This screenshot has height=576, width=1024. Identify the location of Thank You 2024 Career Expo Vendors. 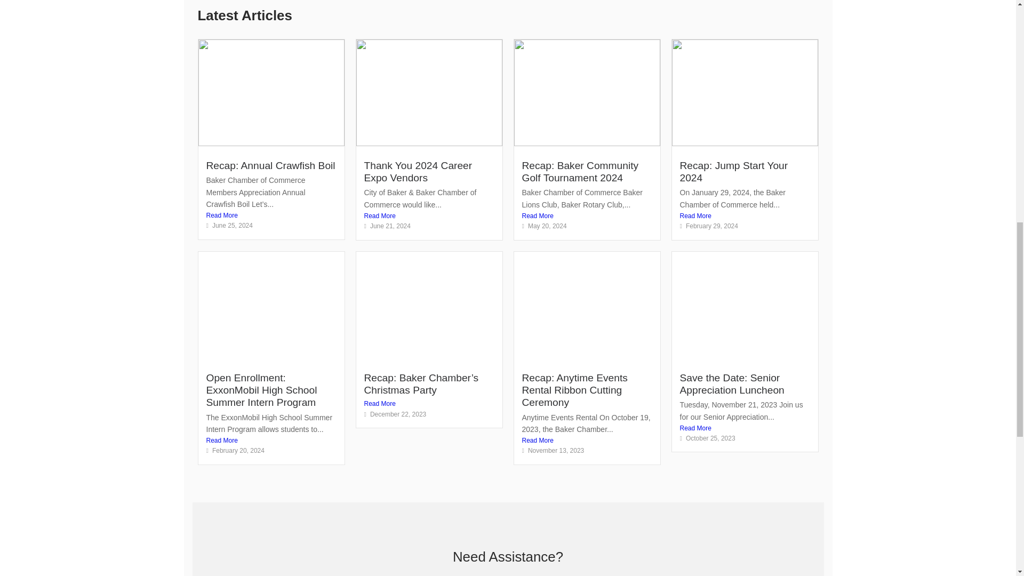
(418, 172).